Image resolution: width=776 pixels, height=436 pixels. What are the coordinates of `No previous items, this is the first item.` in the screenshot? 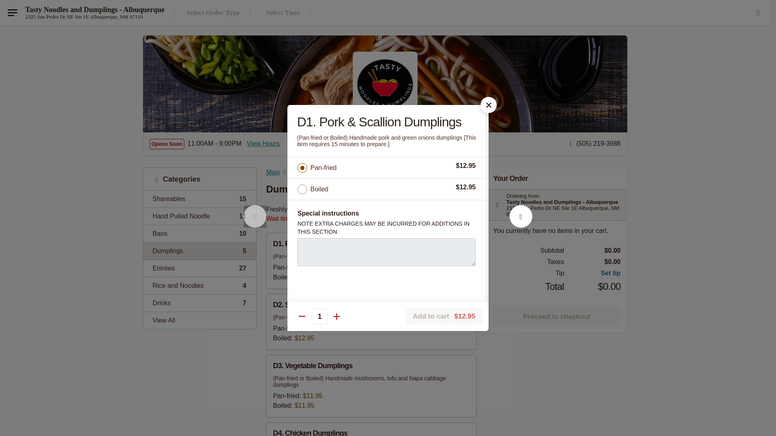 It's located at (199, 216).